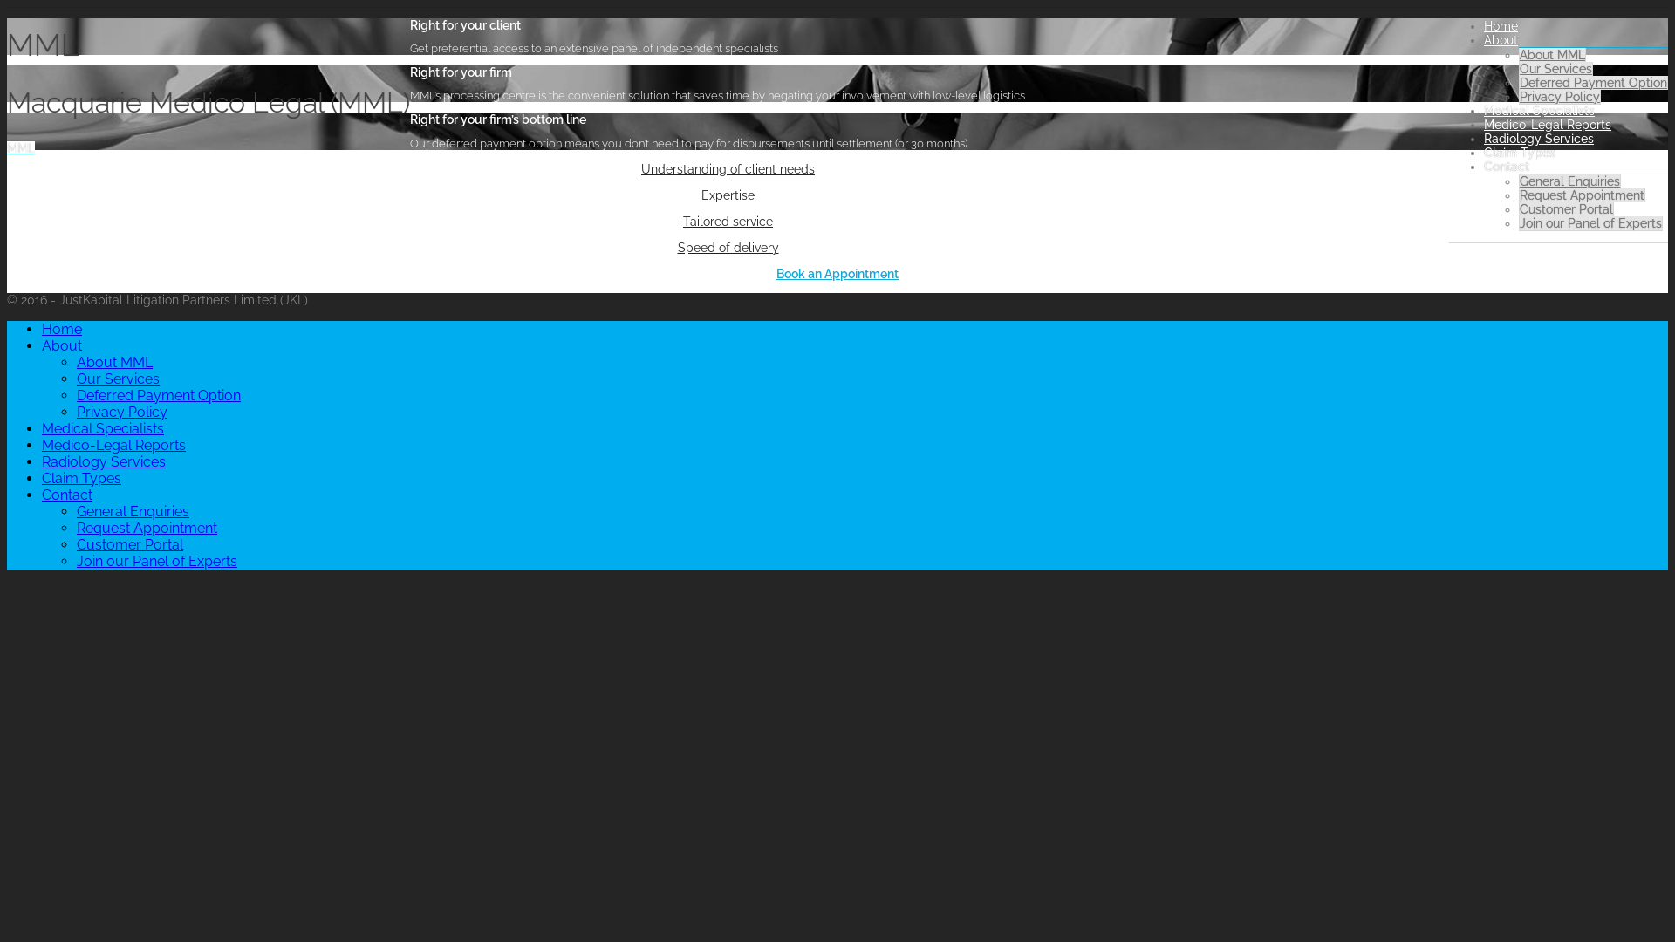 Image resolution: width=1675 pixels, height=942 pixels. What do you see at coordinates (1501, 26) in the screenshot?
I see `Home` at bounding box center [1501, 26].